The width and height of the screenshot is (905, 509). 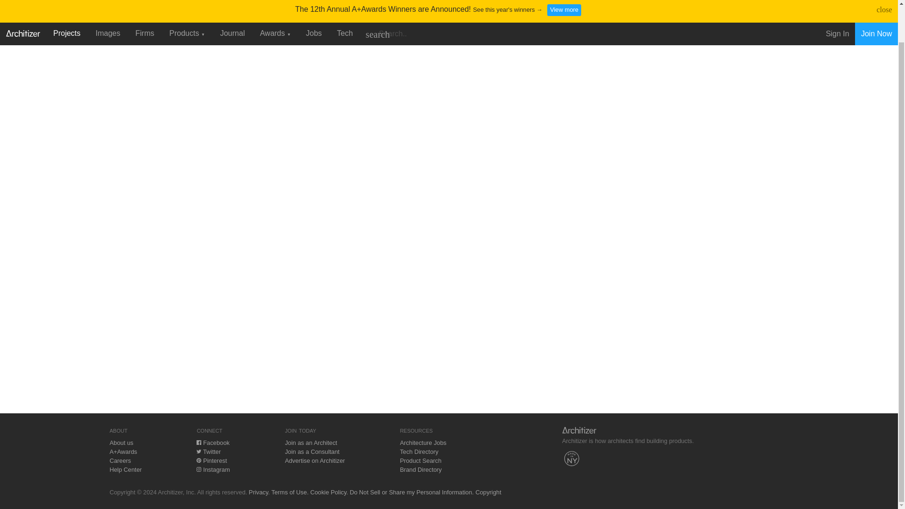 I want to click on Pinterest icon, so click(x=198, y=460).